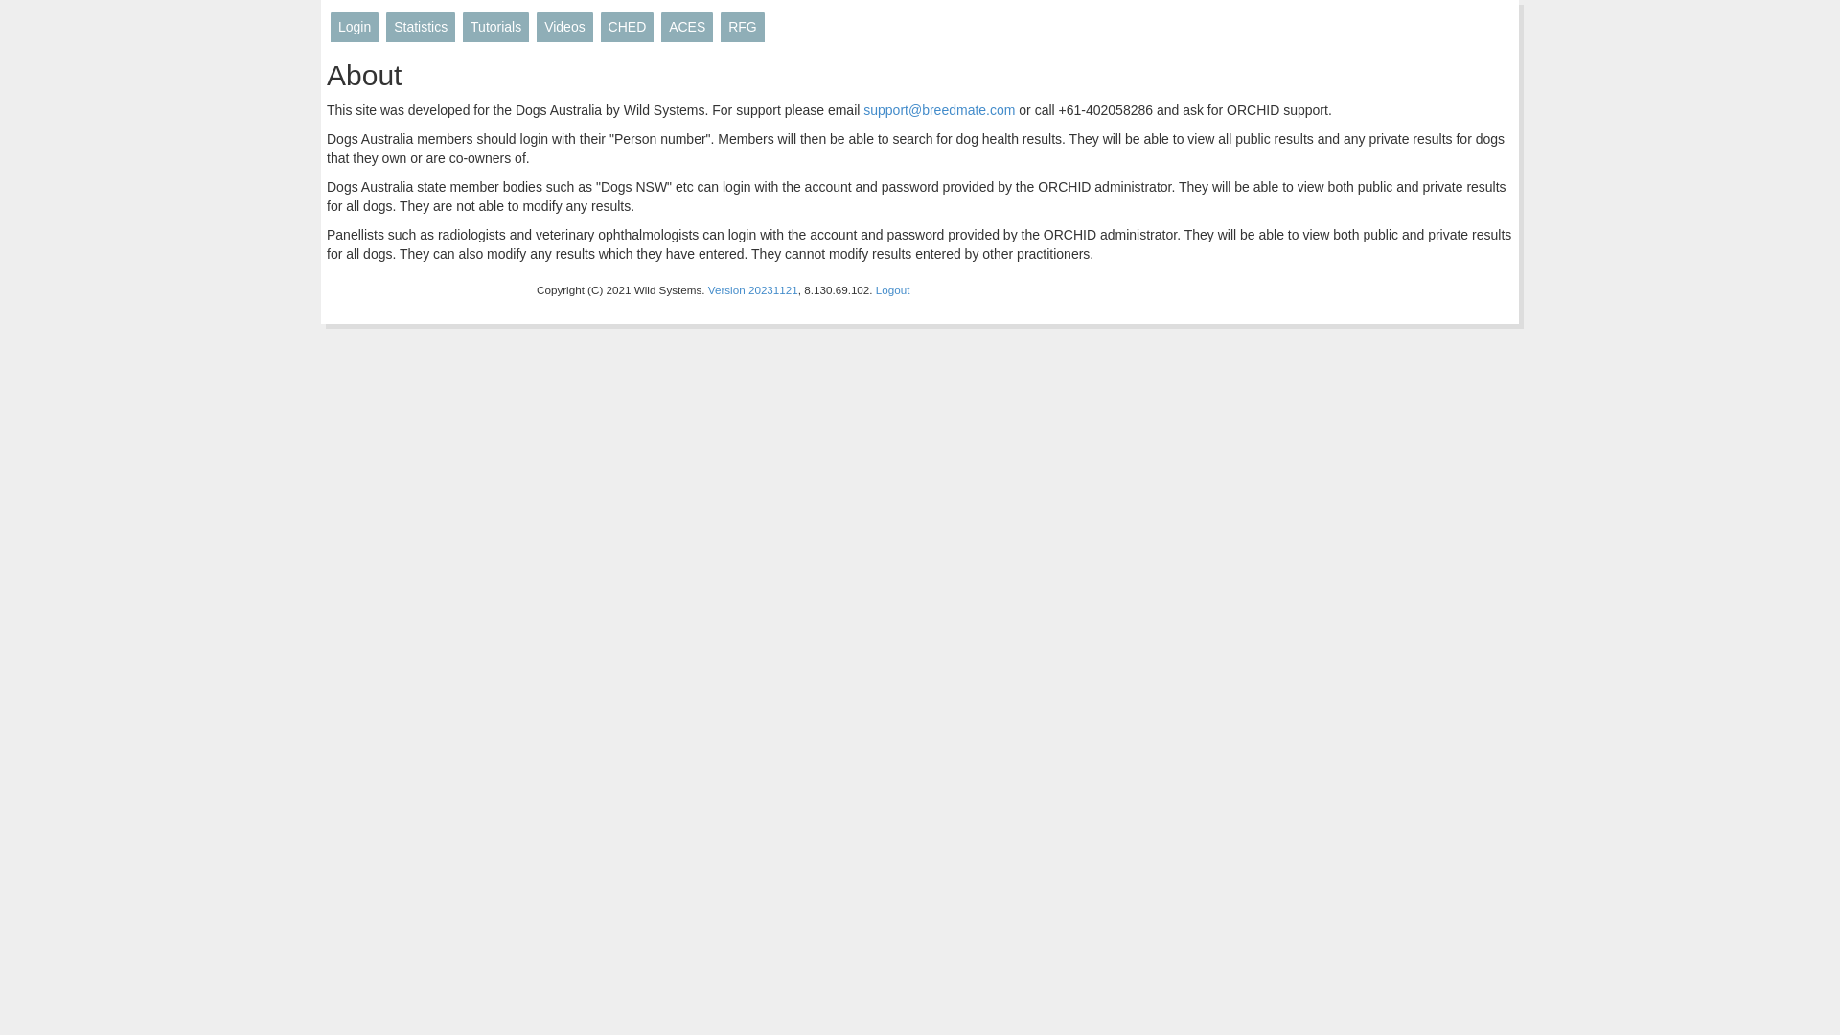 This screenshot has width=1840, height=1035. What do you see at coordinates (496, 27) in the screenshot?
I see `Tutorials` at bounding box center [496, 27].